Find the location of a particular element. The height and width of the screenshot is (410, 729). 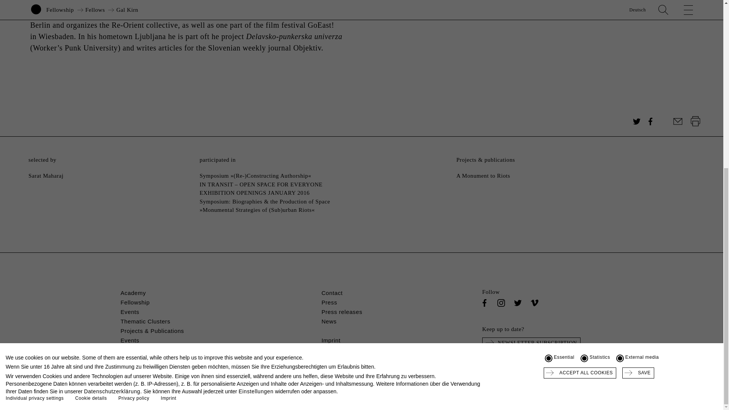

Download is located at coordinates (696, 121).